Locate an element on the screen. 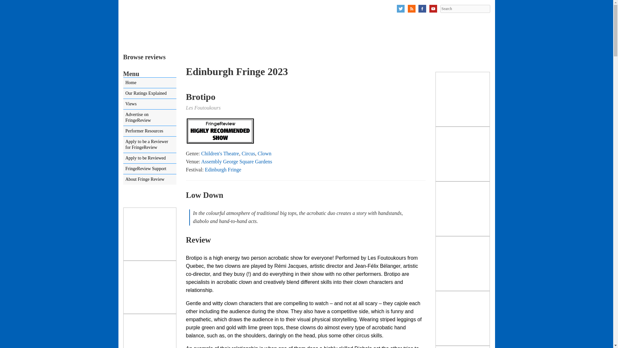 This screenshot has width=618, height=348. Our Ratings Explained is located at coordinates (149, 93).